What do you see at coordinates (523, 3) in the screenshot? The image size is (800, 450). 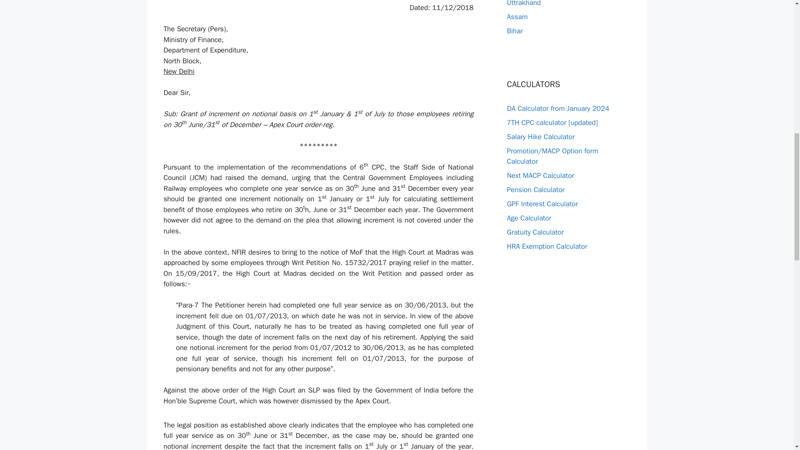 I see `Uttrakhand` at bounding box center [523, 3].